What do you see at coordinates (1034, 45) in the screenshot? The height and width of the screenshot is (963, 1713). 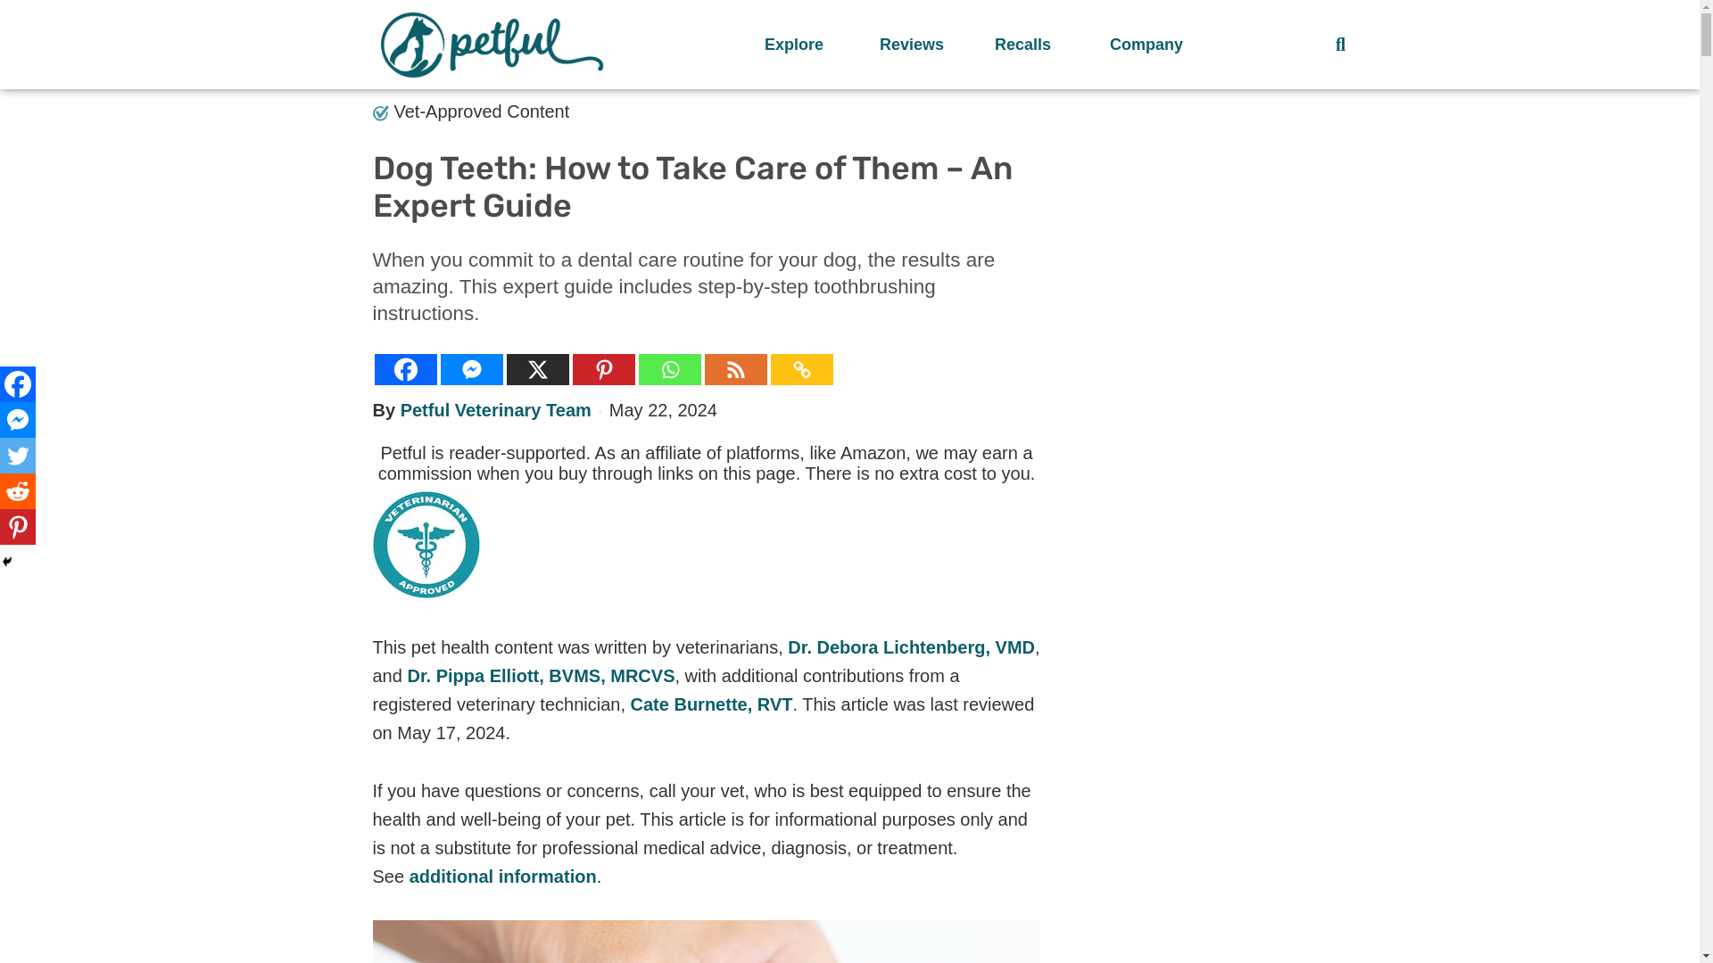 I see `Recalls` at bounding box center [1034, 45].